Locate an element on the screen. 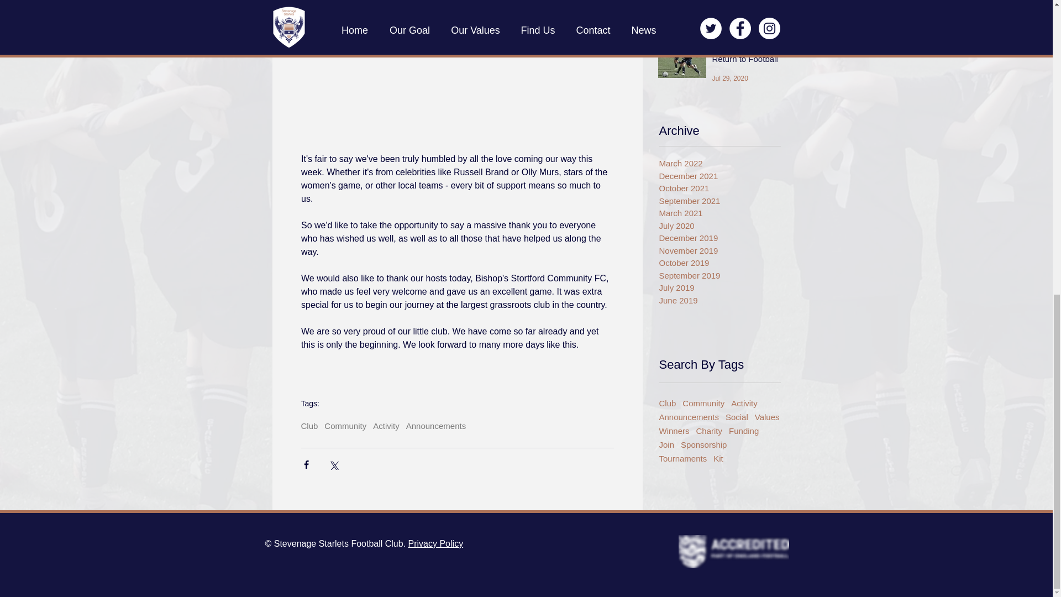 The height and width of the screenshot is (597, 1061). Announcements is located at coordinates (435, 426).